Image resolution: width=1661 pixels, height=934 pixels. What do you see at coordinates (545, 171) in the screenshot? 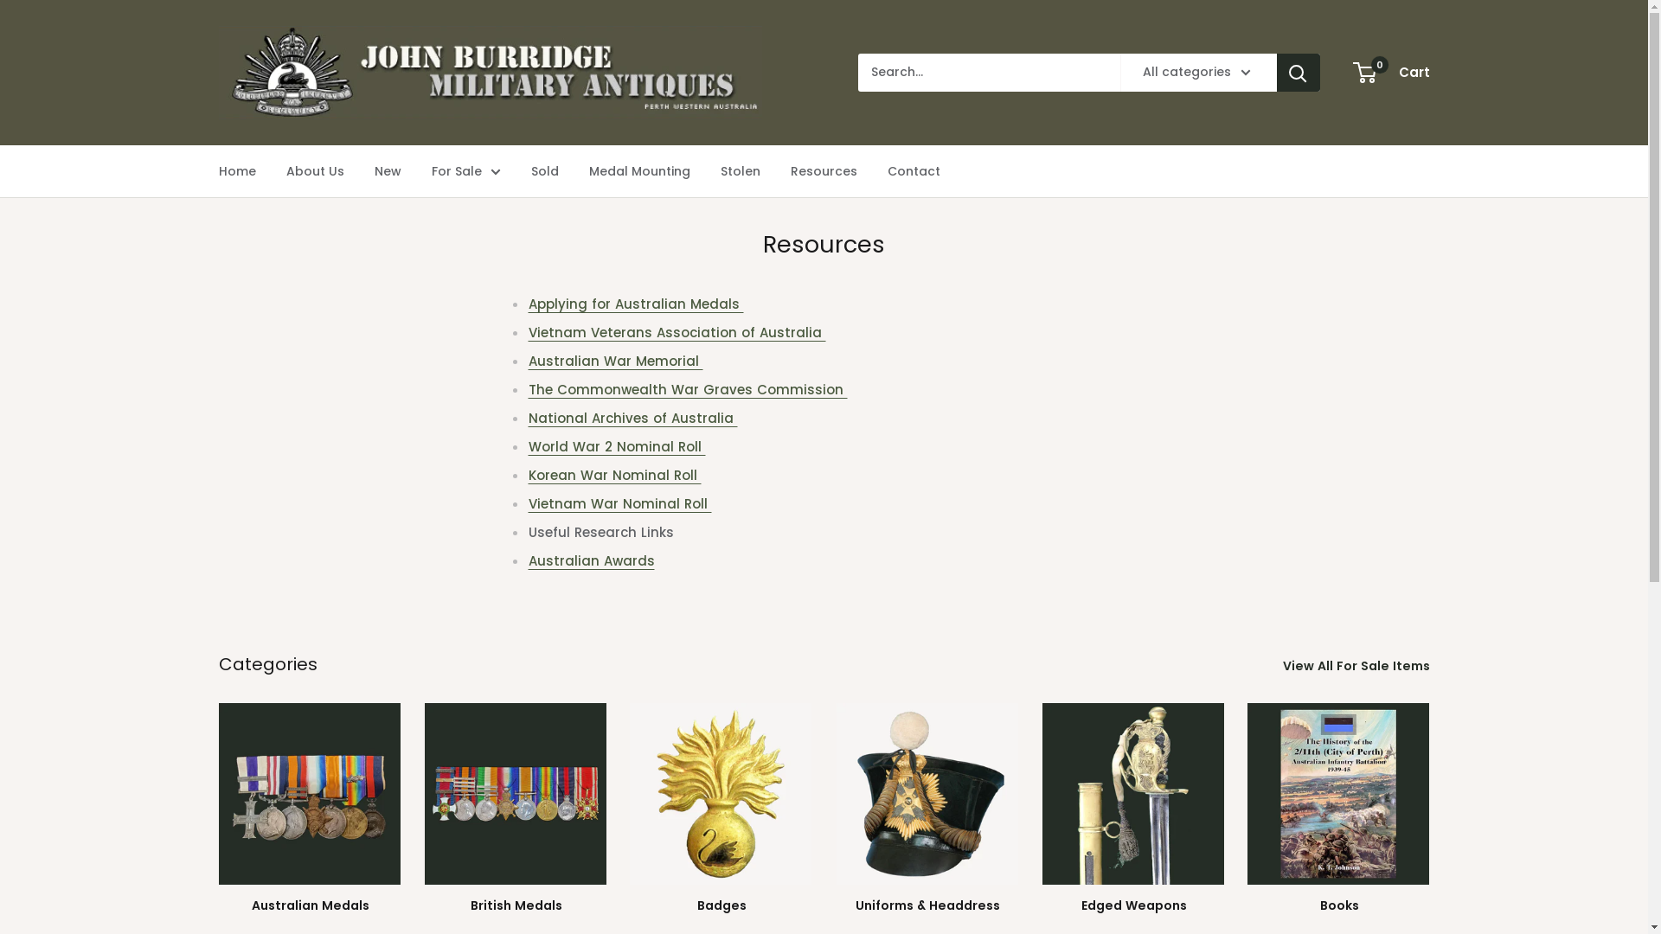
I see `Sold` at bounding box center [545, 171].